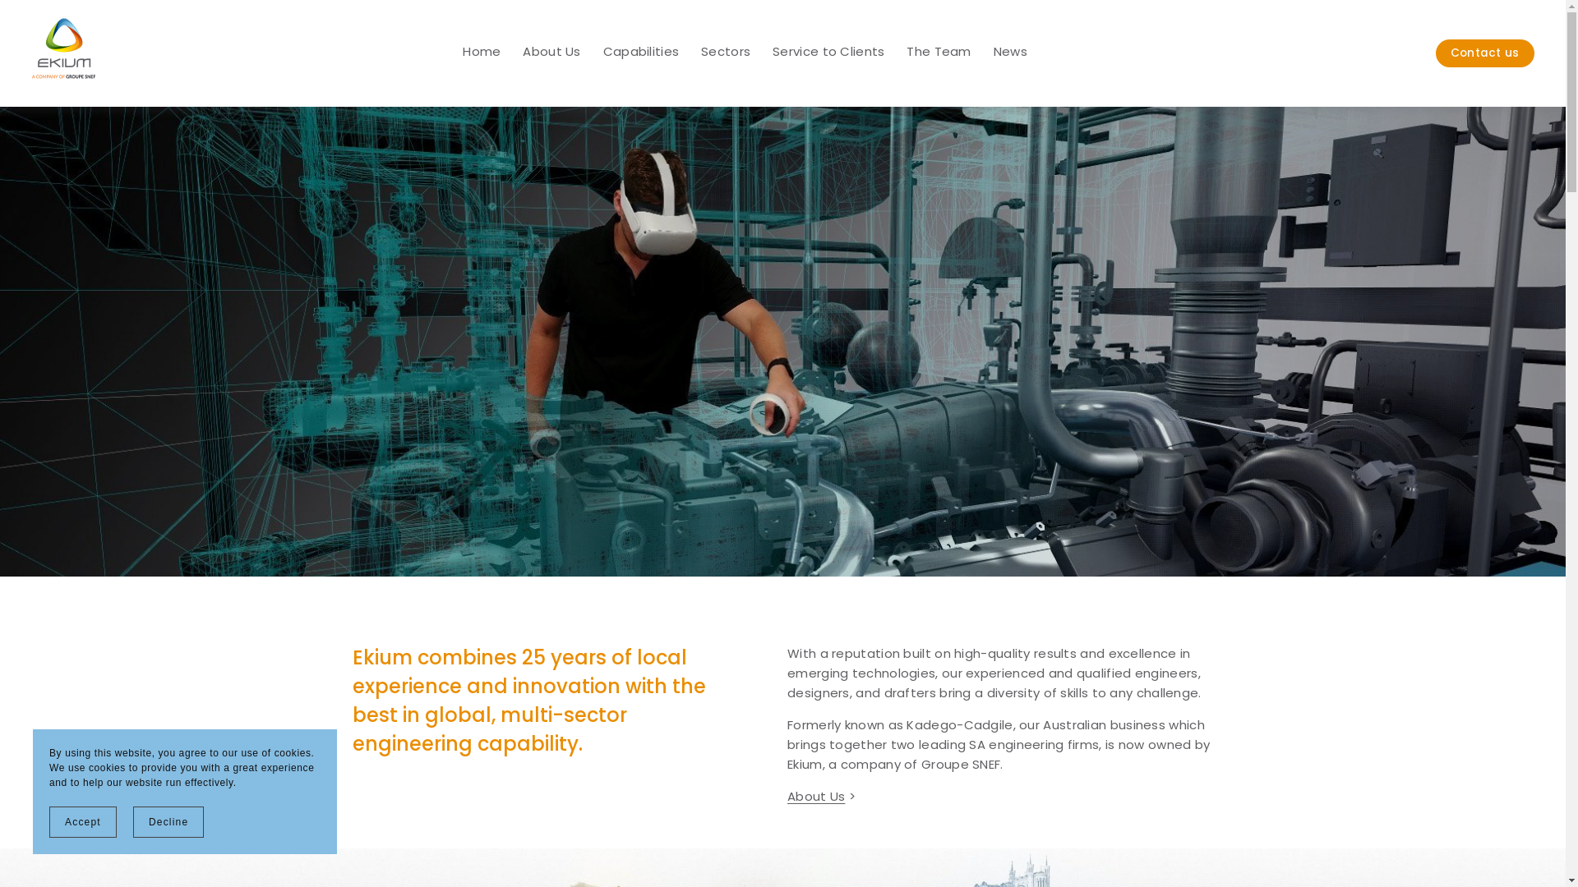 The image size is (1578, 887). I want to click on Capabilities, so click(641, 54).